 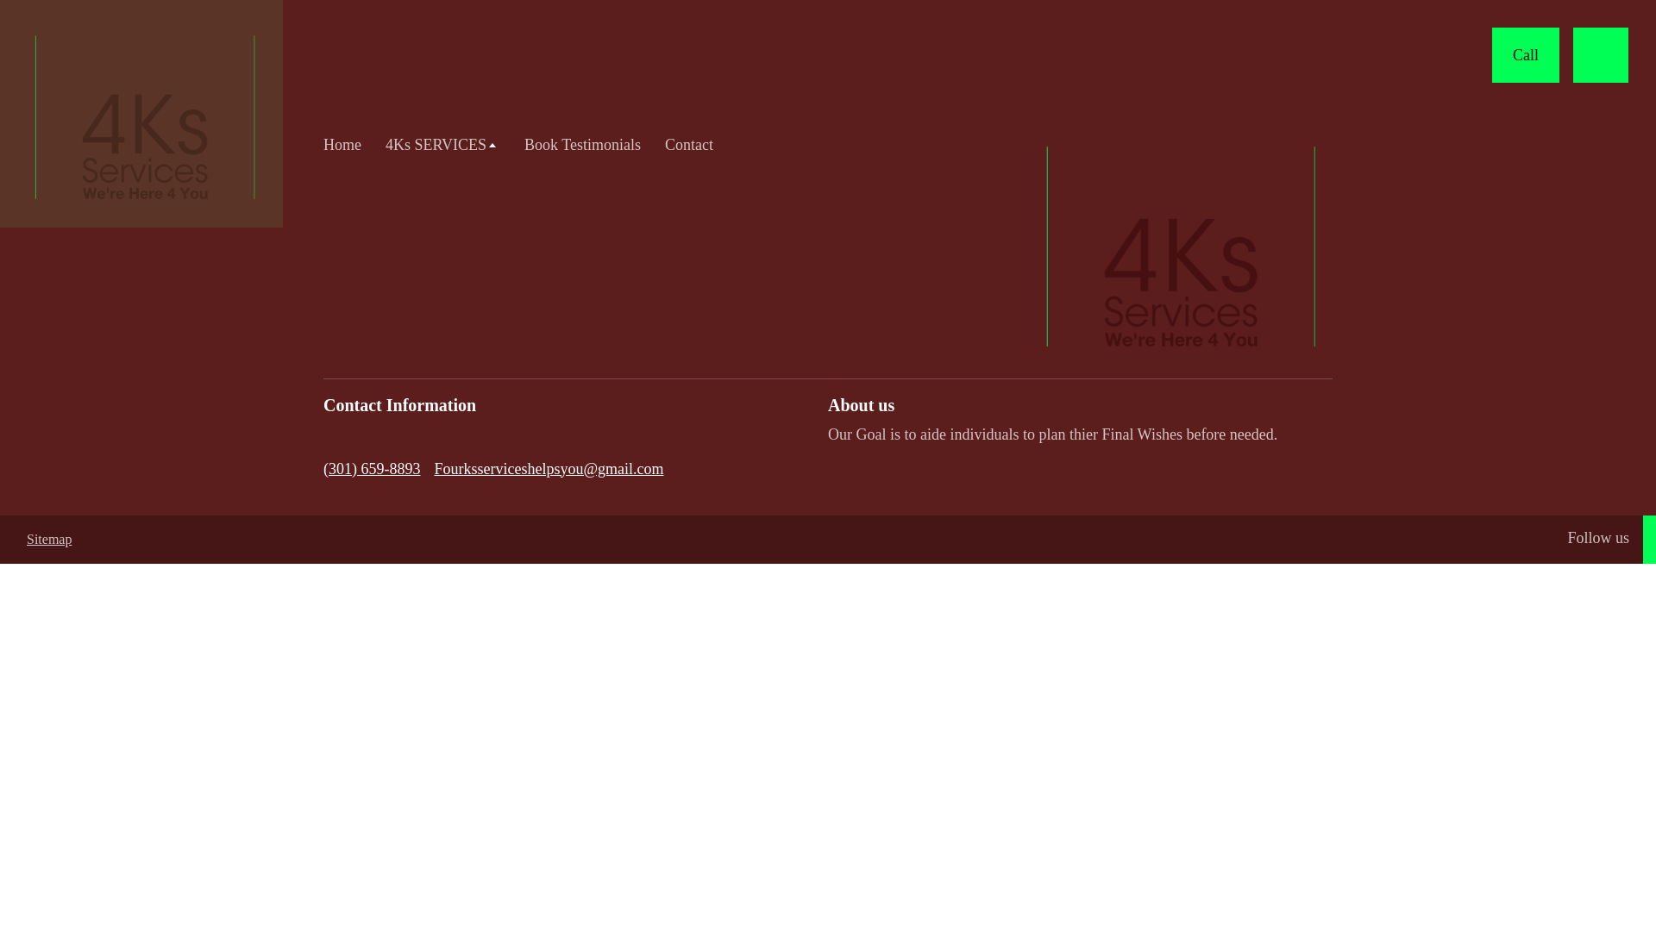 What do you see at coordinates (49, 538) in the screenshot?
I see `Sitemap` at bounding box center [49, 538].